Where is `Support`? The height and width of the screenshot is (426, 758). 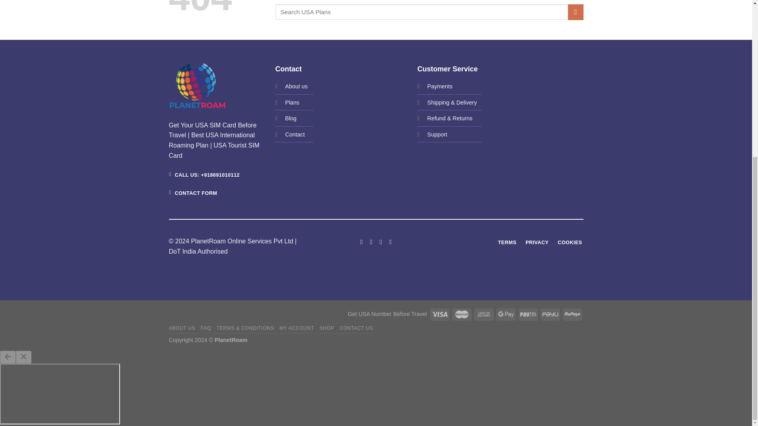
Support is located at coordinates (437, 134).